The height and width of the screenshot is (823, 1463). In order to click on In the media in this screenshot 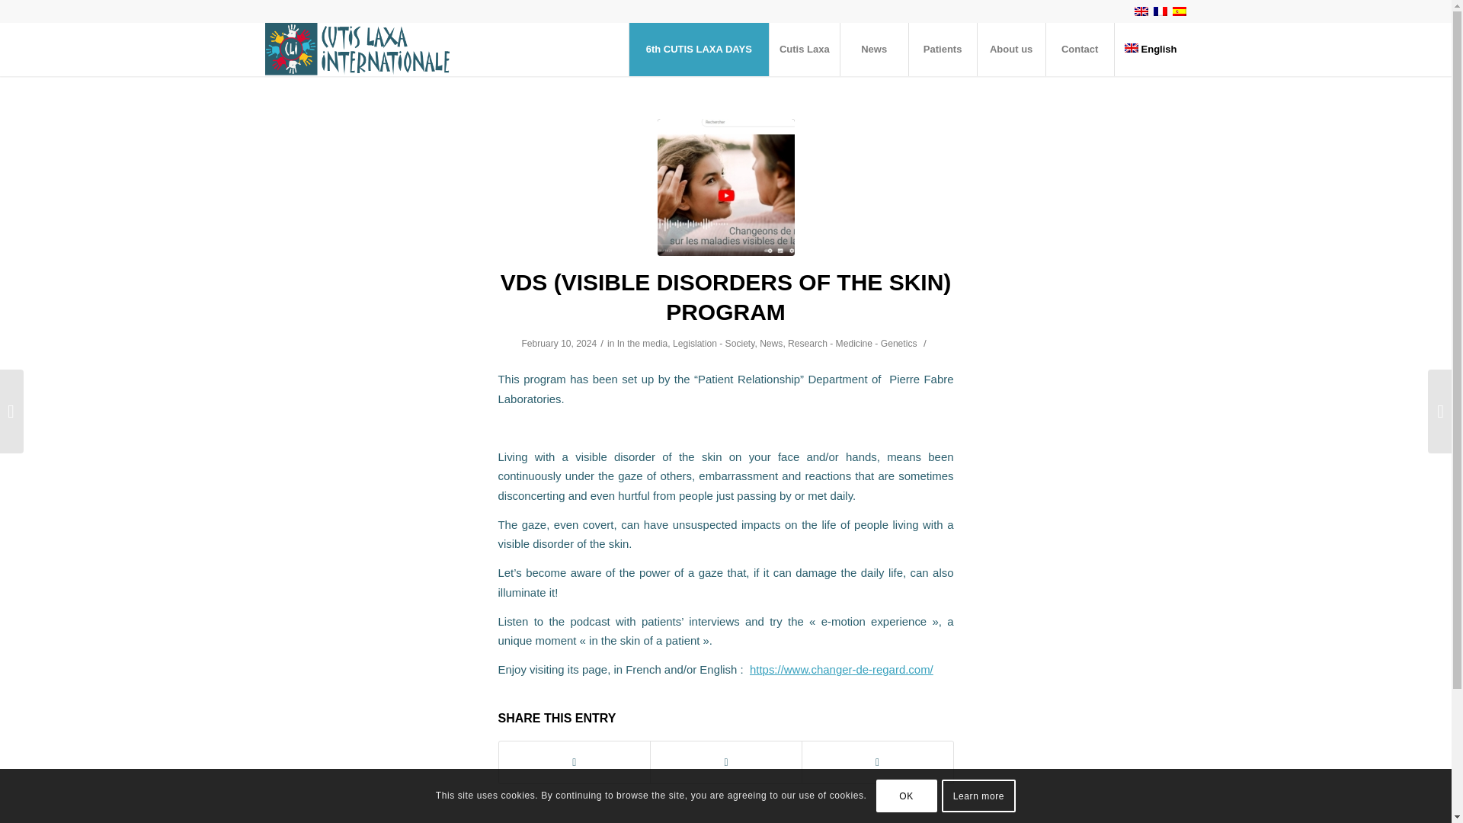, I will do `click(643, 343)`.